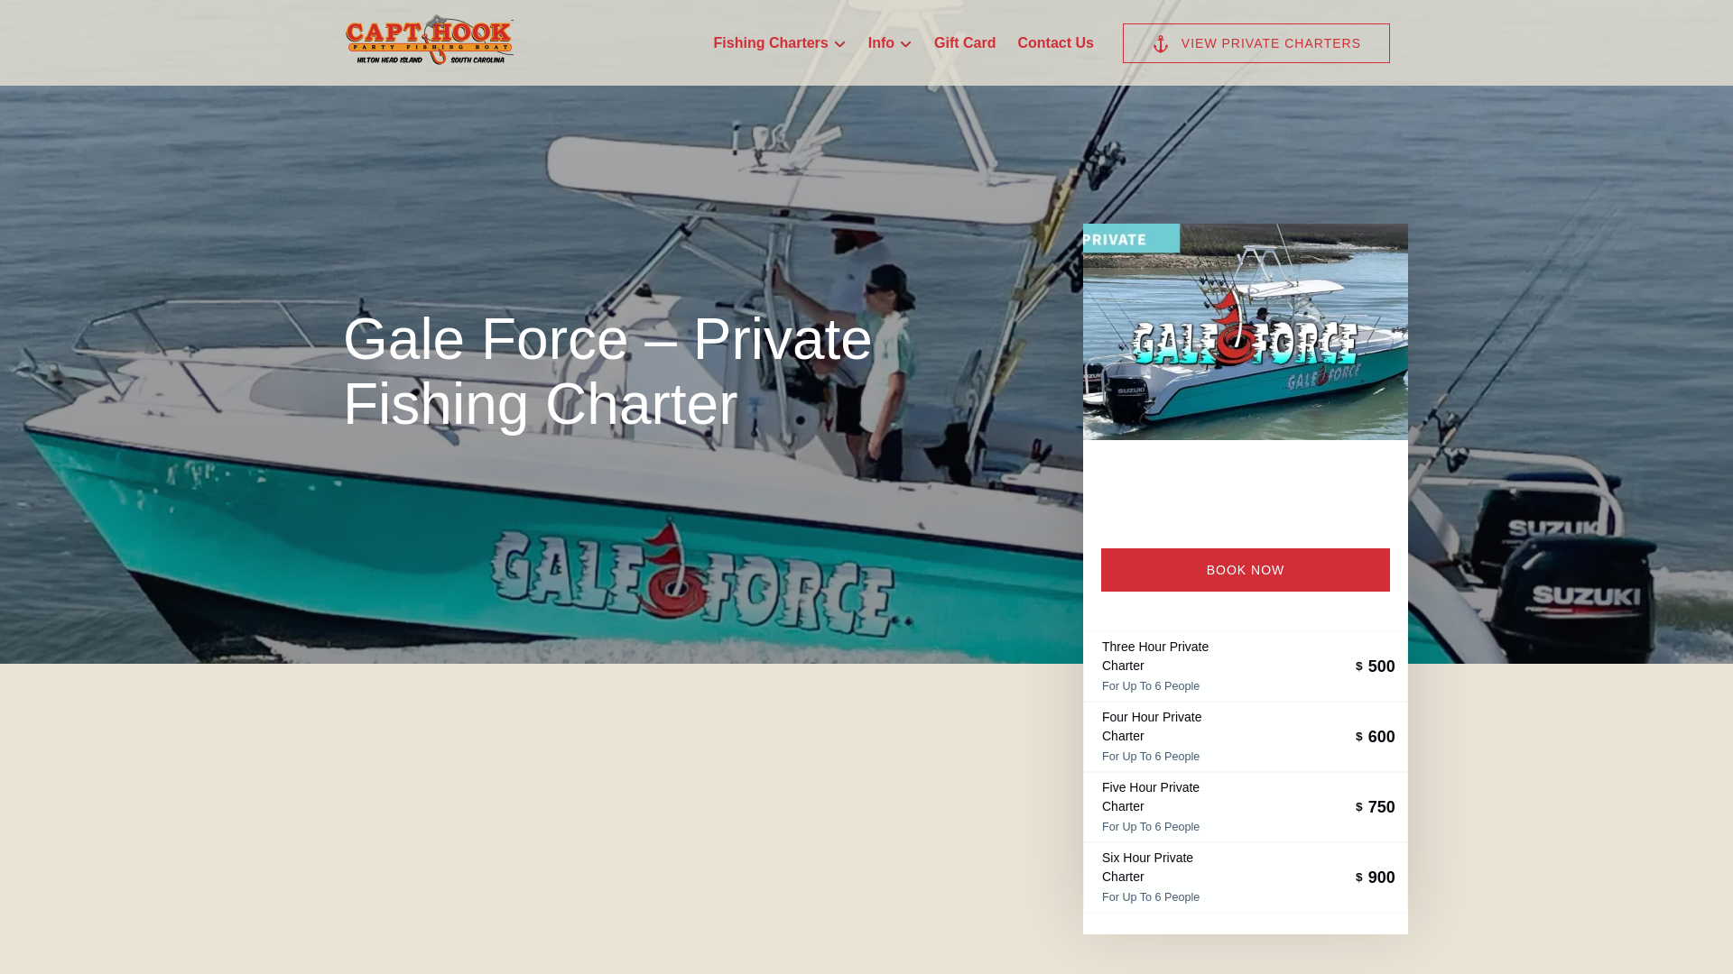 The height and width of the screenshot is (974, 1733). What do you see at coordinates (1161, 43) in the screenshot?
I see `ANCHOR` at bounding box center [1161, 43].